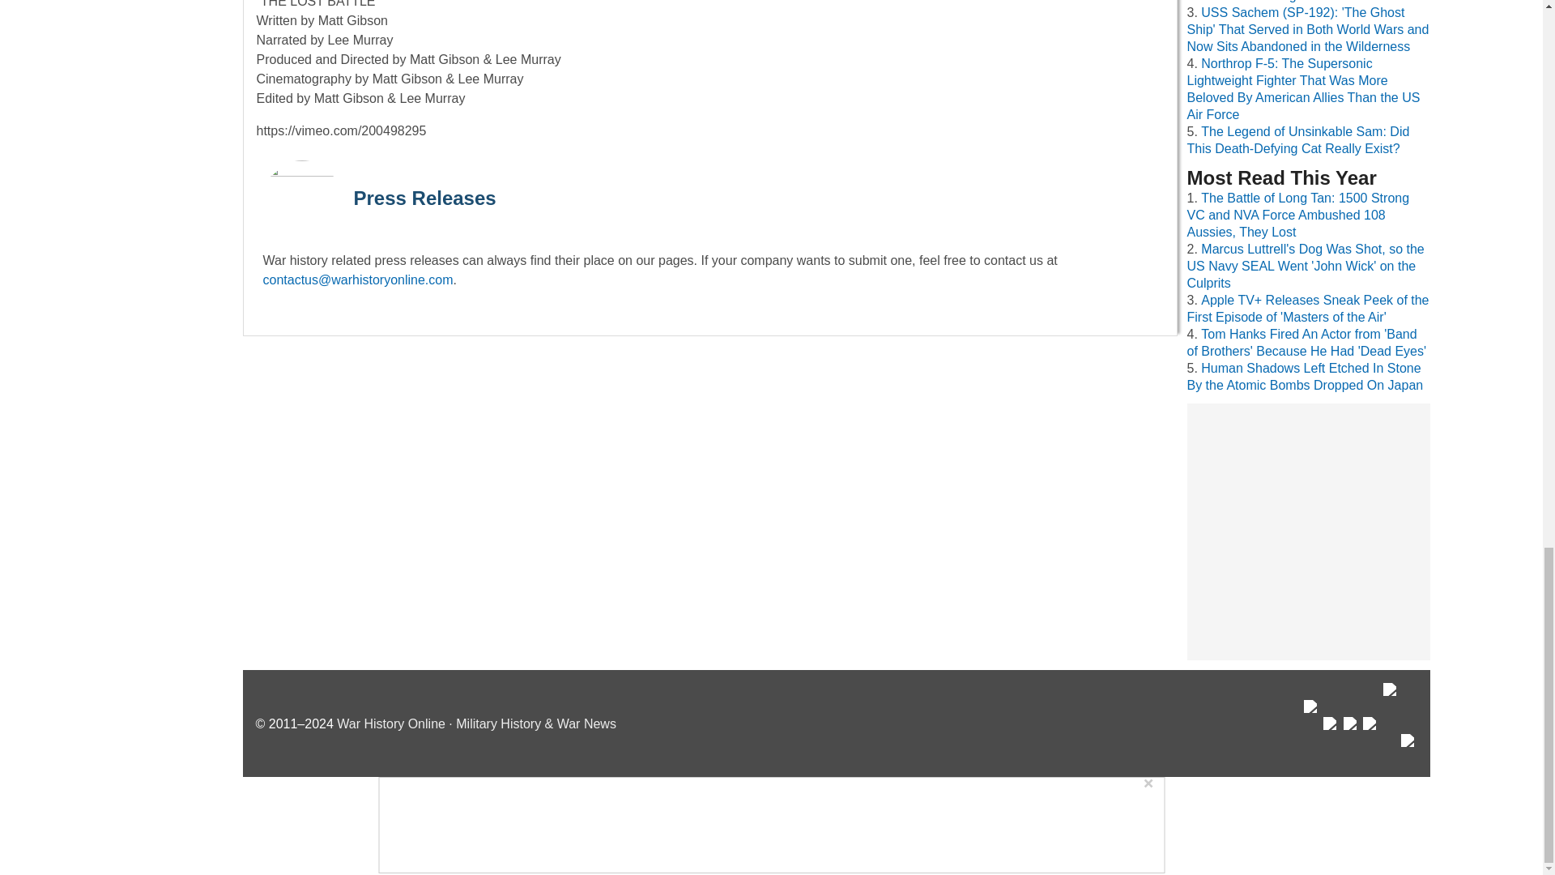 This screenshot has height=875, width=1555. Describe the element at coordinates (1331, 740) in the screenshot. I see `Outdoor Revival` at that location.